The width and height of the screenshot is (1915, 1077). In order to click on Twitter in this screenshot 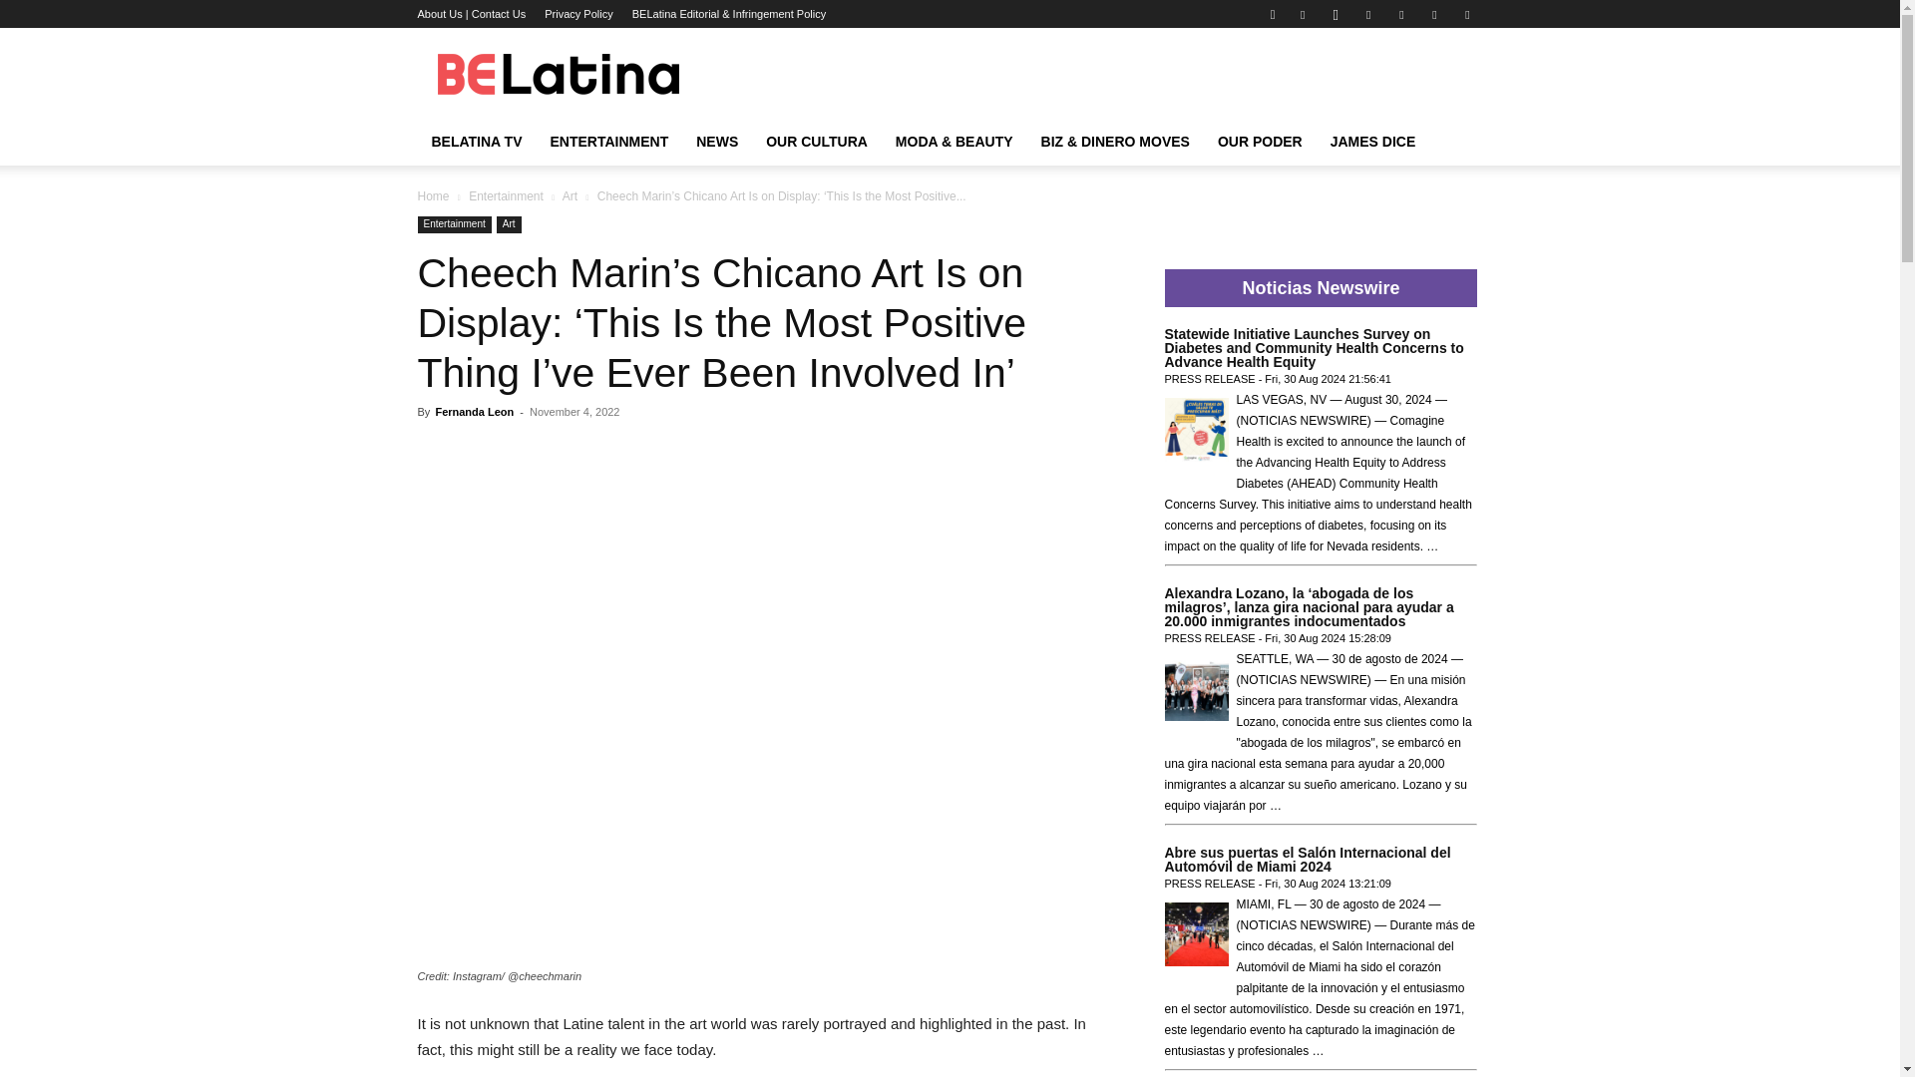, I will do `click(1466, 14)`.